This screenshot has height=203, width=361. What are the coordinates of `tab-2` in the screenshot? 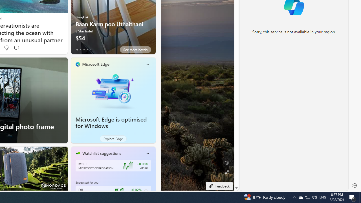 It's located at (84, 50).